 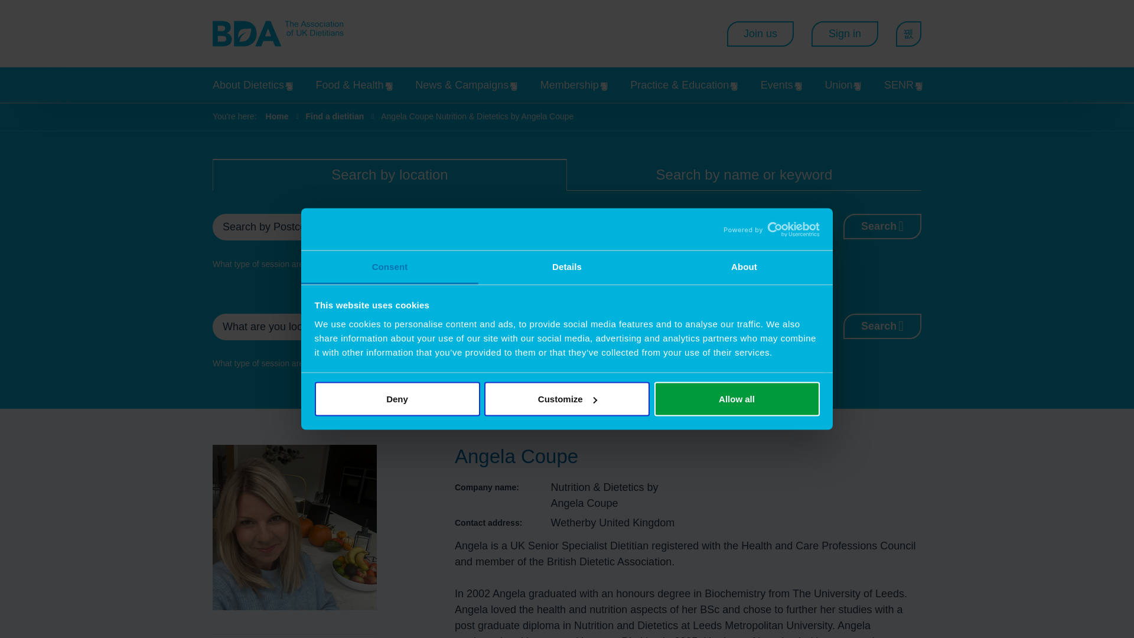 I want to click on Allow all, so click(x=737, y=399).